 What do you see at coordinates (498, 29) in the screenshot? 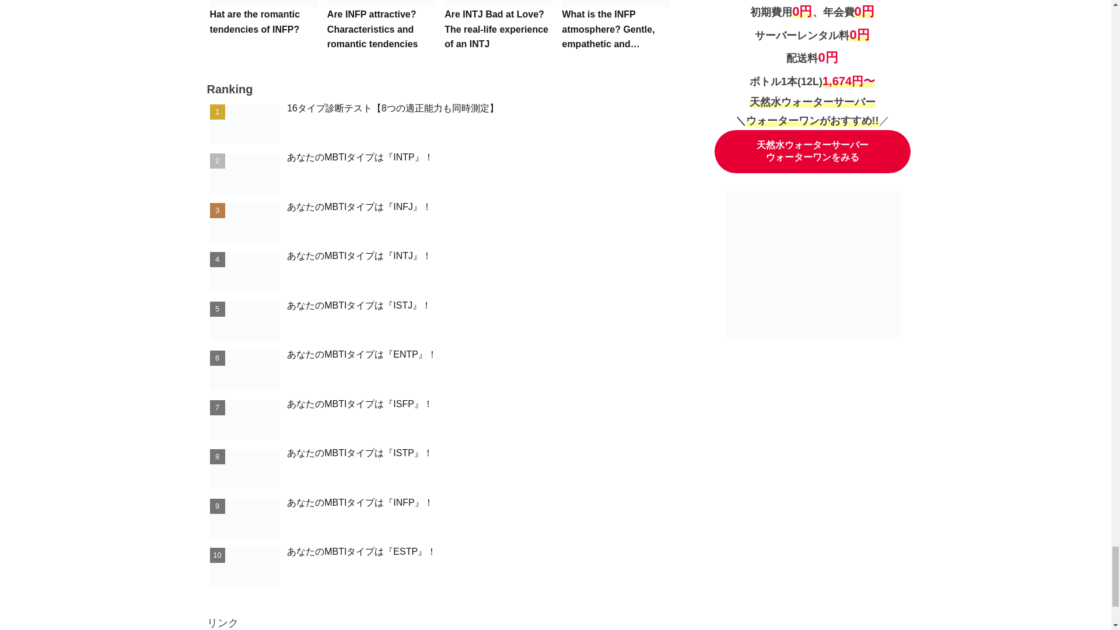
I see `Are INTJ Bad at Love? The real-life experience of an INTJ` at bounding box center [498, 29].